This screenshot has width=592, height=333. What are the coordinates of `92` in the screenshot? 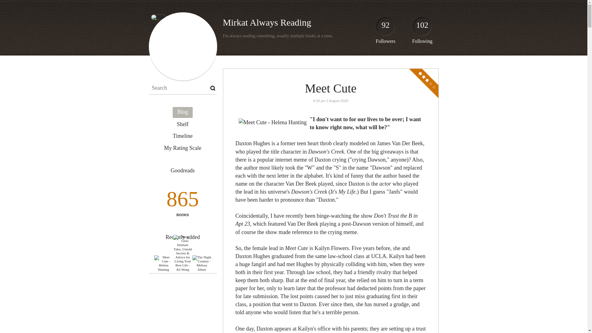 It's located at (385, 28).